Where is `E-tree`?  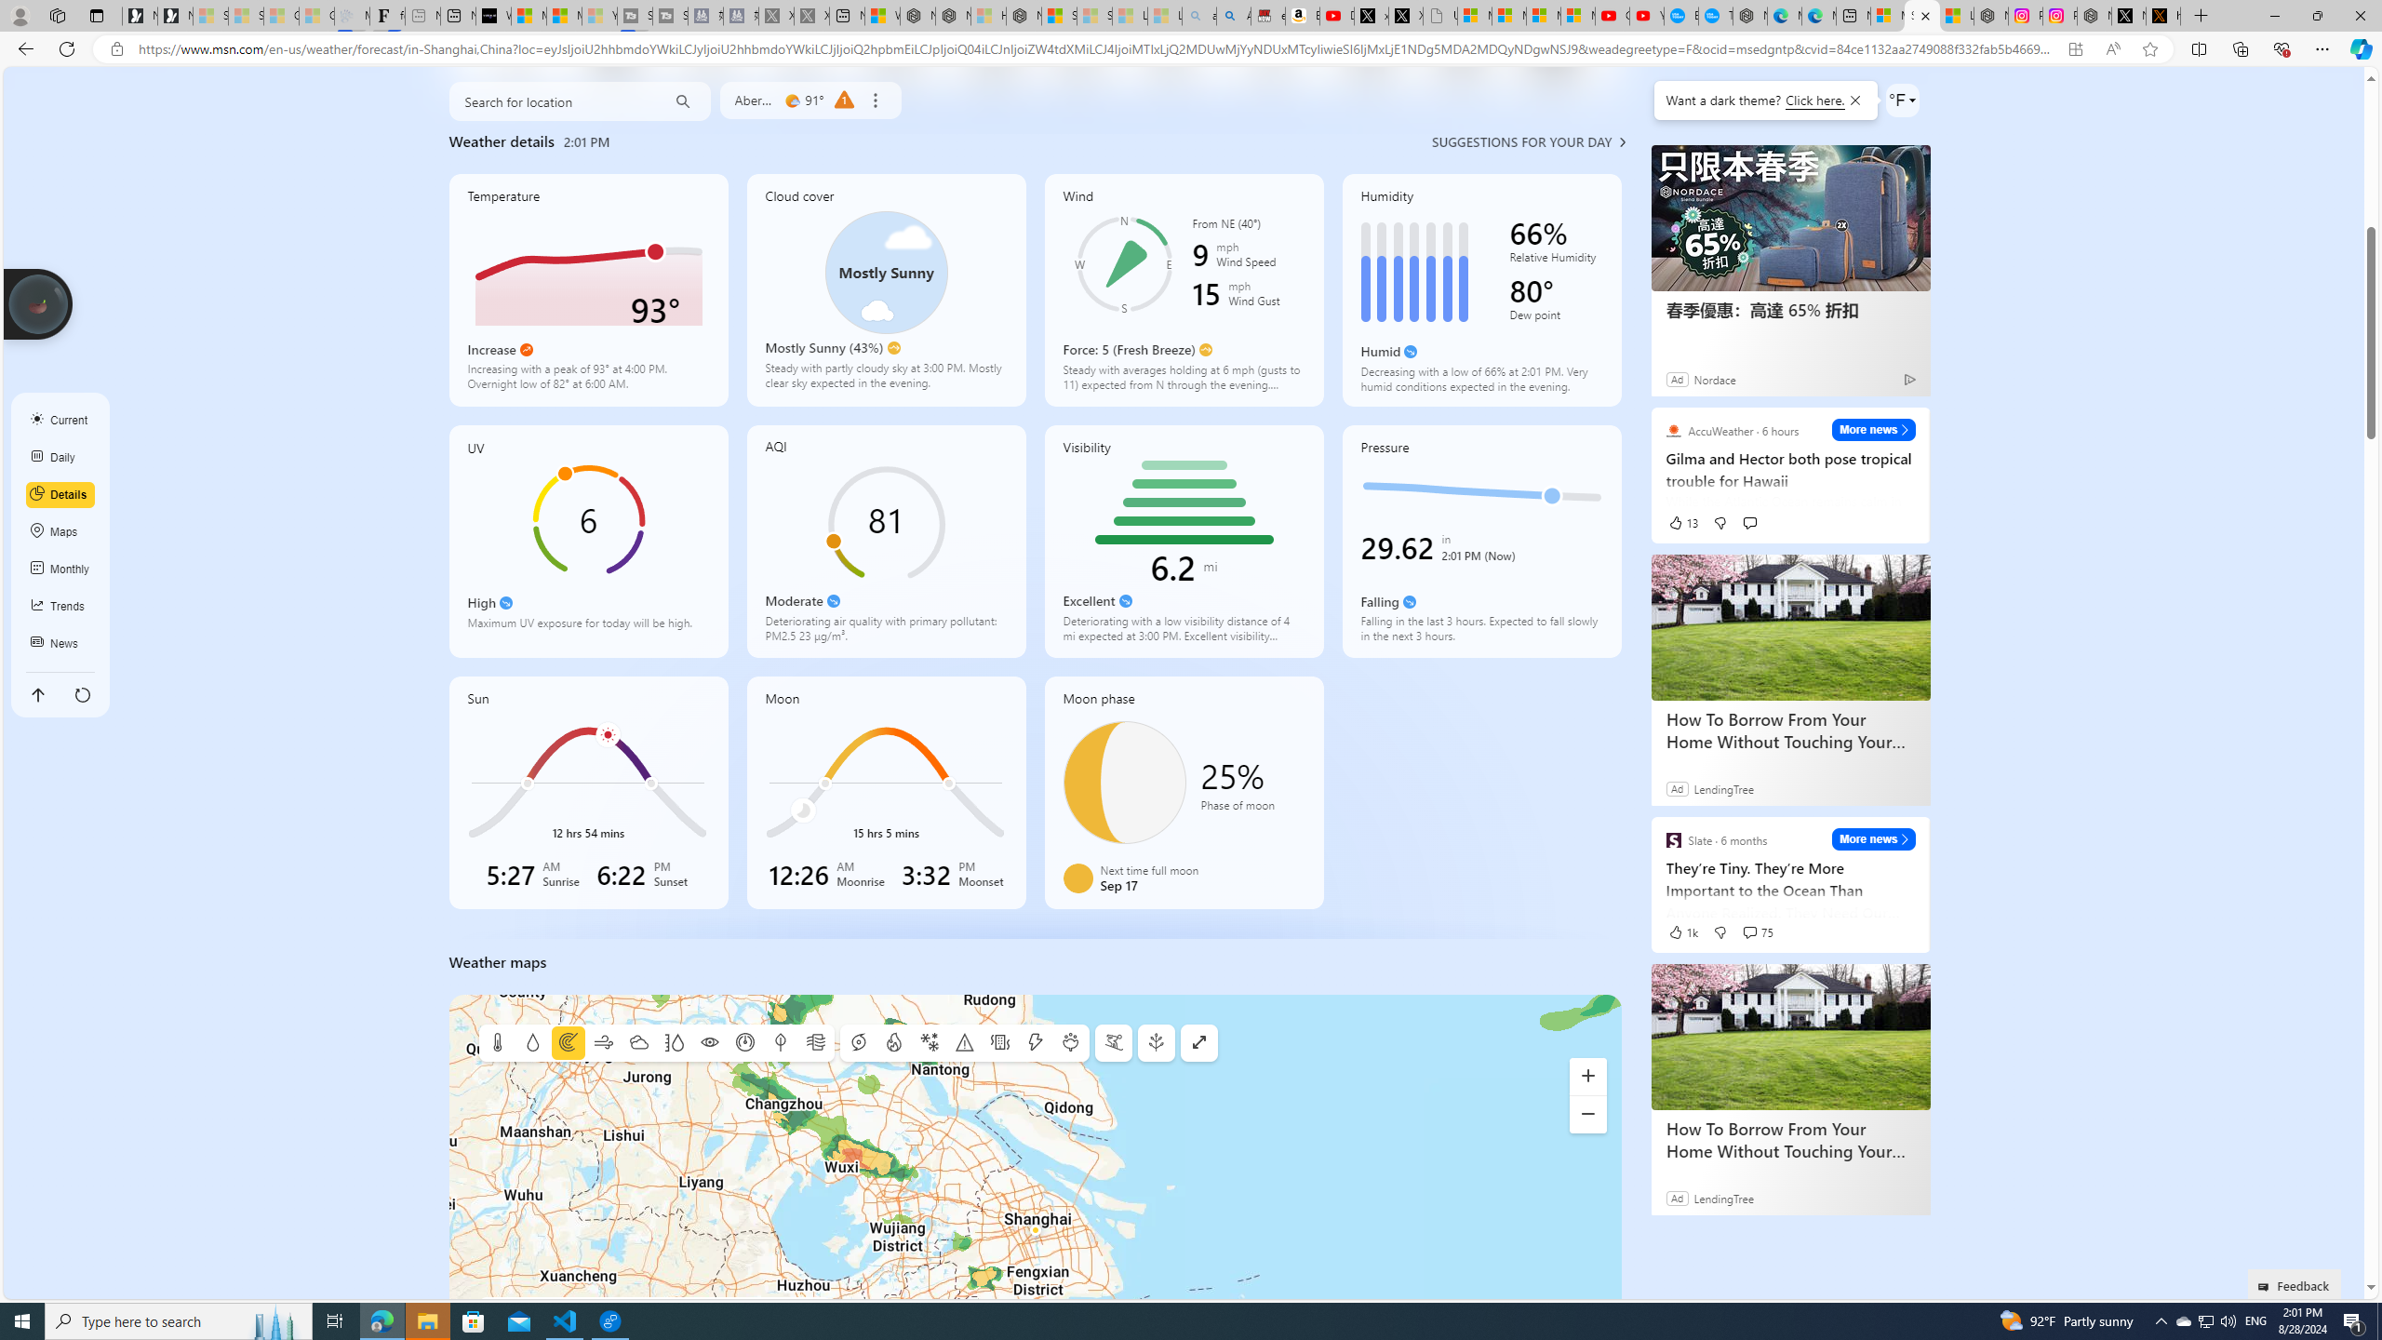
E-tree is located at coordinates (1156, 1043).